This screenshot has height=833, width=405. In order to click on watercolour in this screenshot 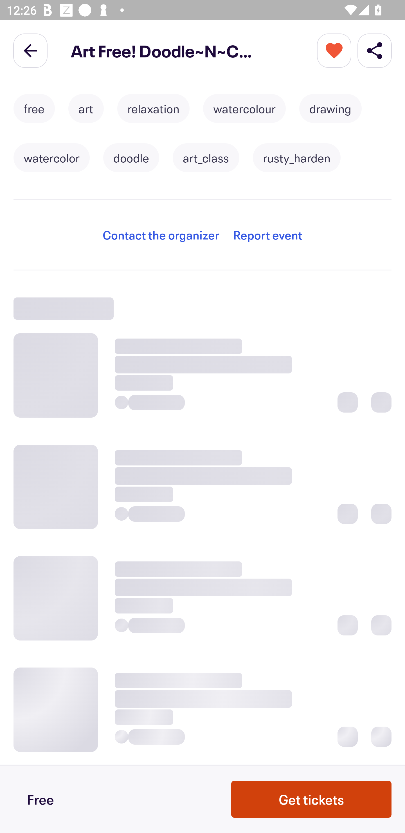, I will do `click(244, 109)`.